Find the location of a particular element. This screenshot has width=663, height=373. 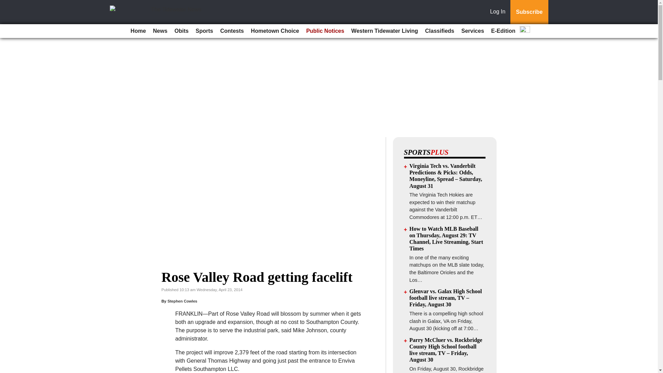

Log In is located at coordinates (499, 12).